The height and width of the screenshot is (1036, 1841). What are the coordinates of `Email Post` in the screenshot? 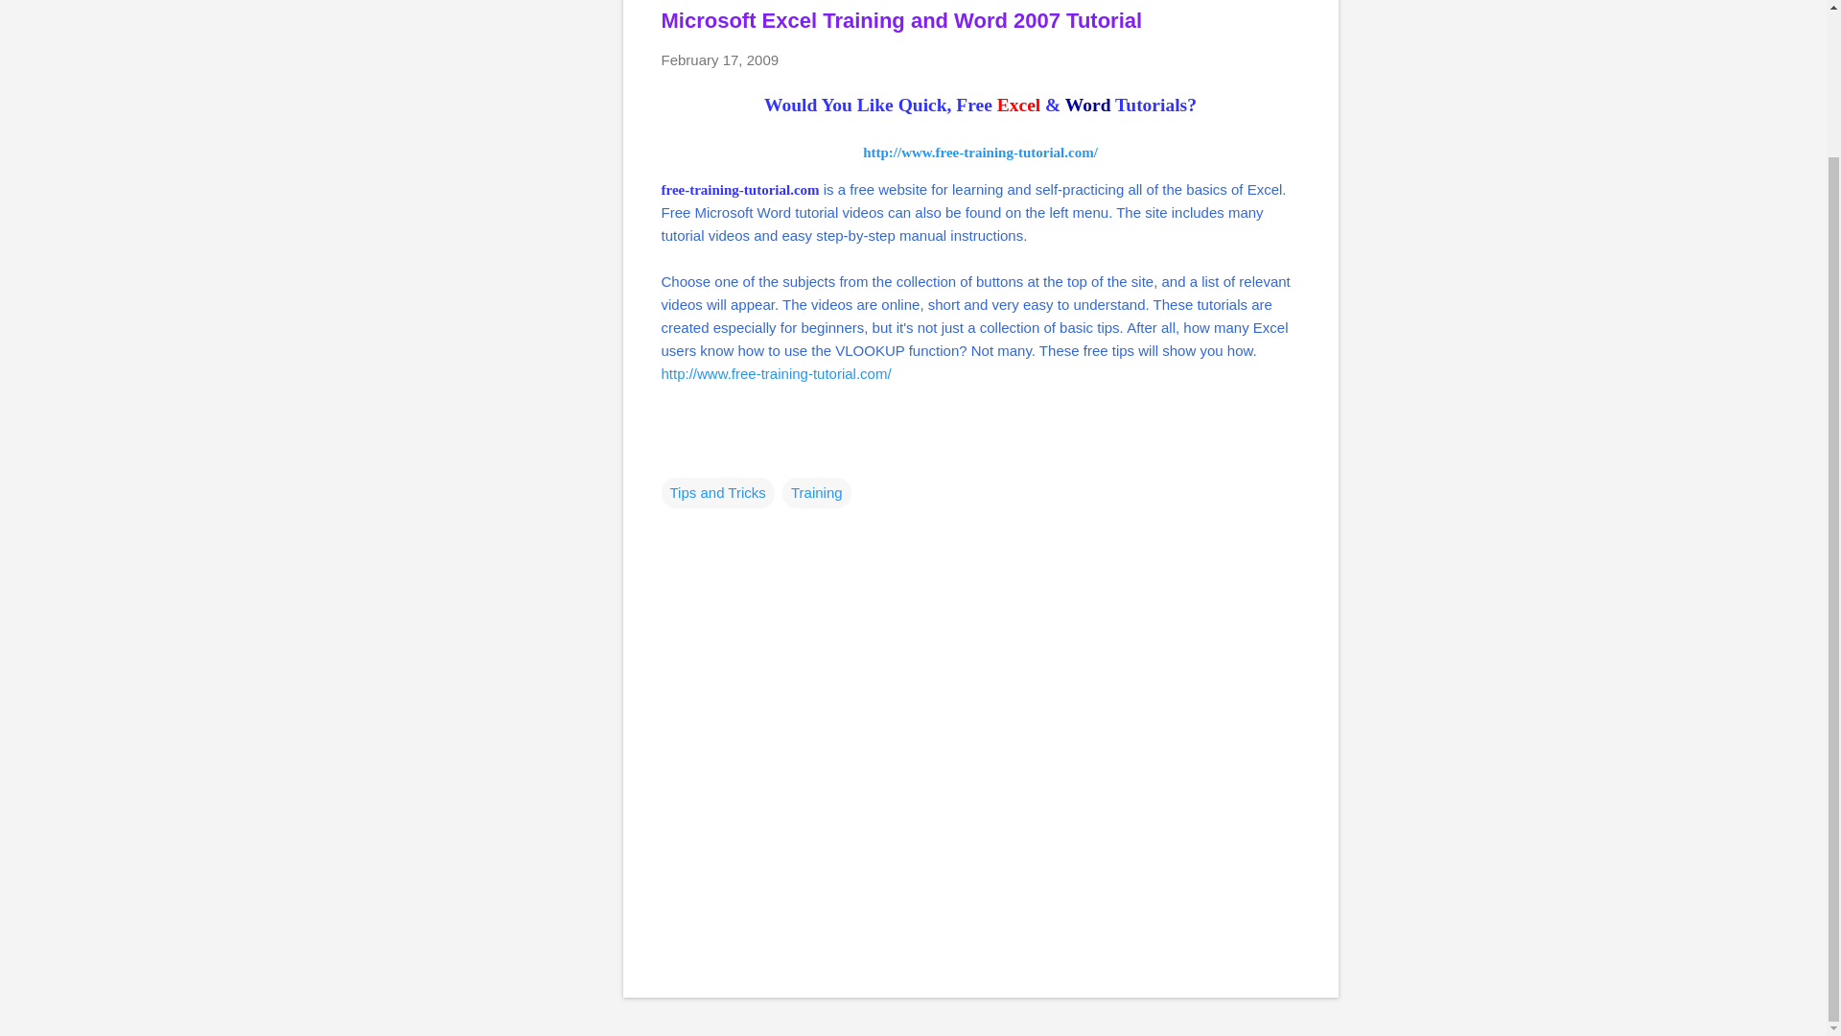 It's located at (673, 454).